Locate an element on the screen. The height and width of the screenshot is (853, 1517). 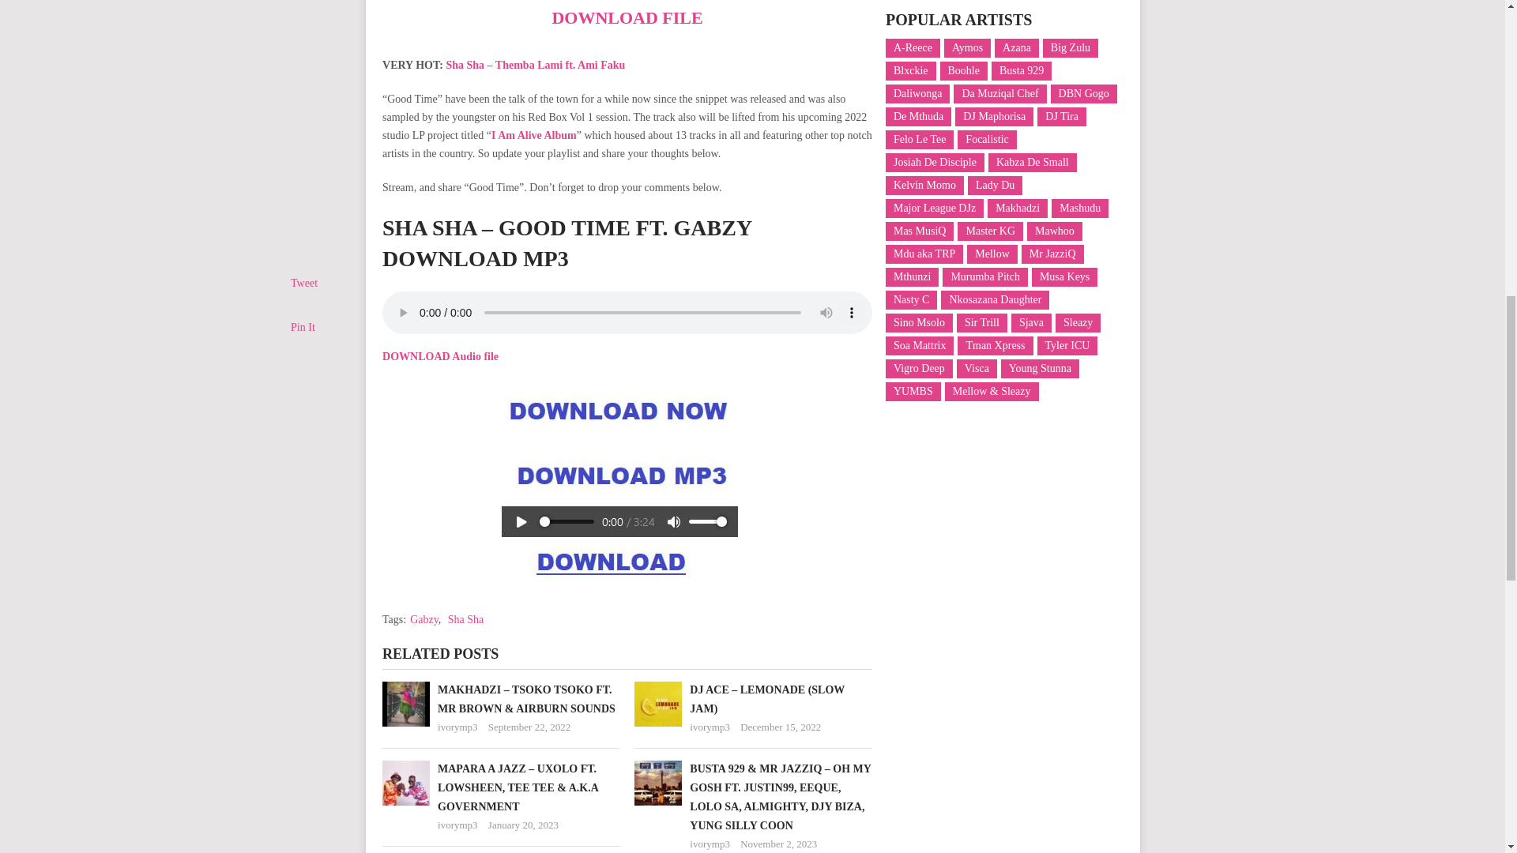
DOWNLOAD Audio file is located at coordinates (440, 356).